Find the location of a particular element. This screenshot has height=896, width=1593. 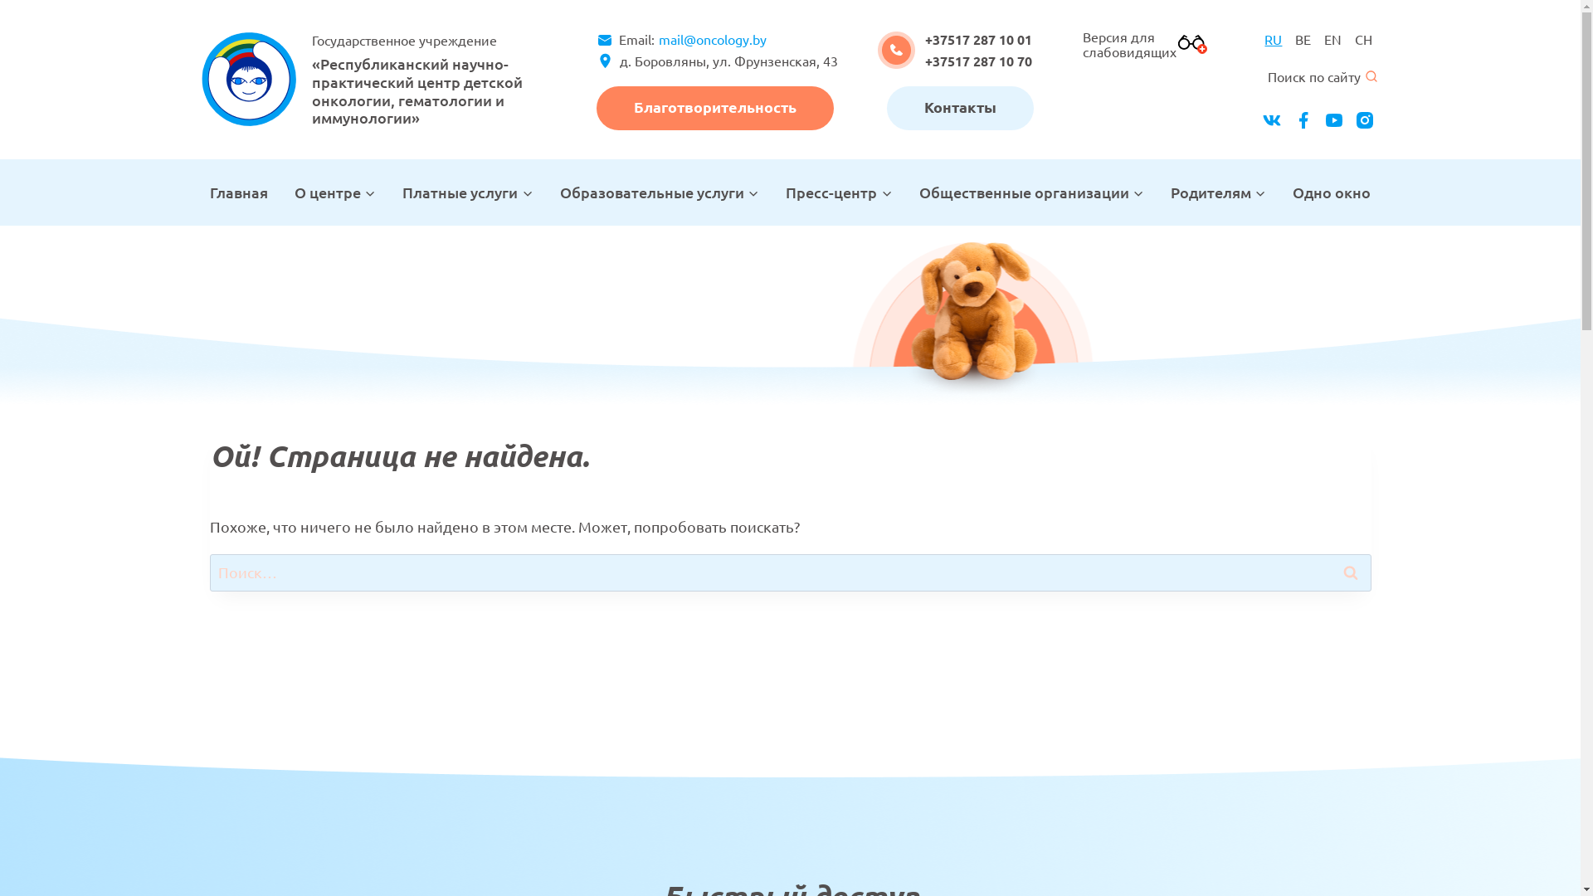

+37517 287 10 01 is located at coordinates (979, 40).